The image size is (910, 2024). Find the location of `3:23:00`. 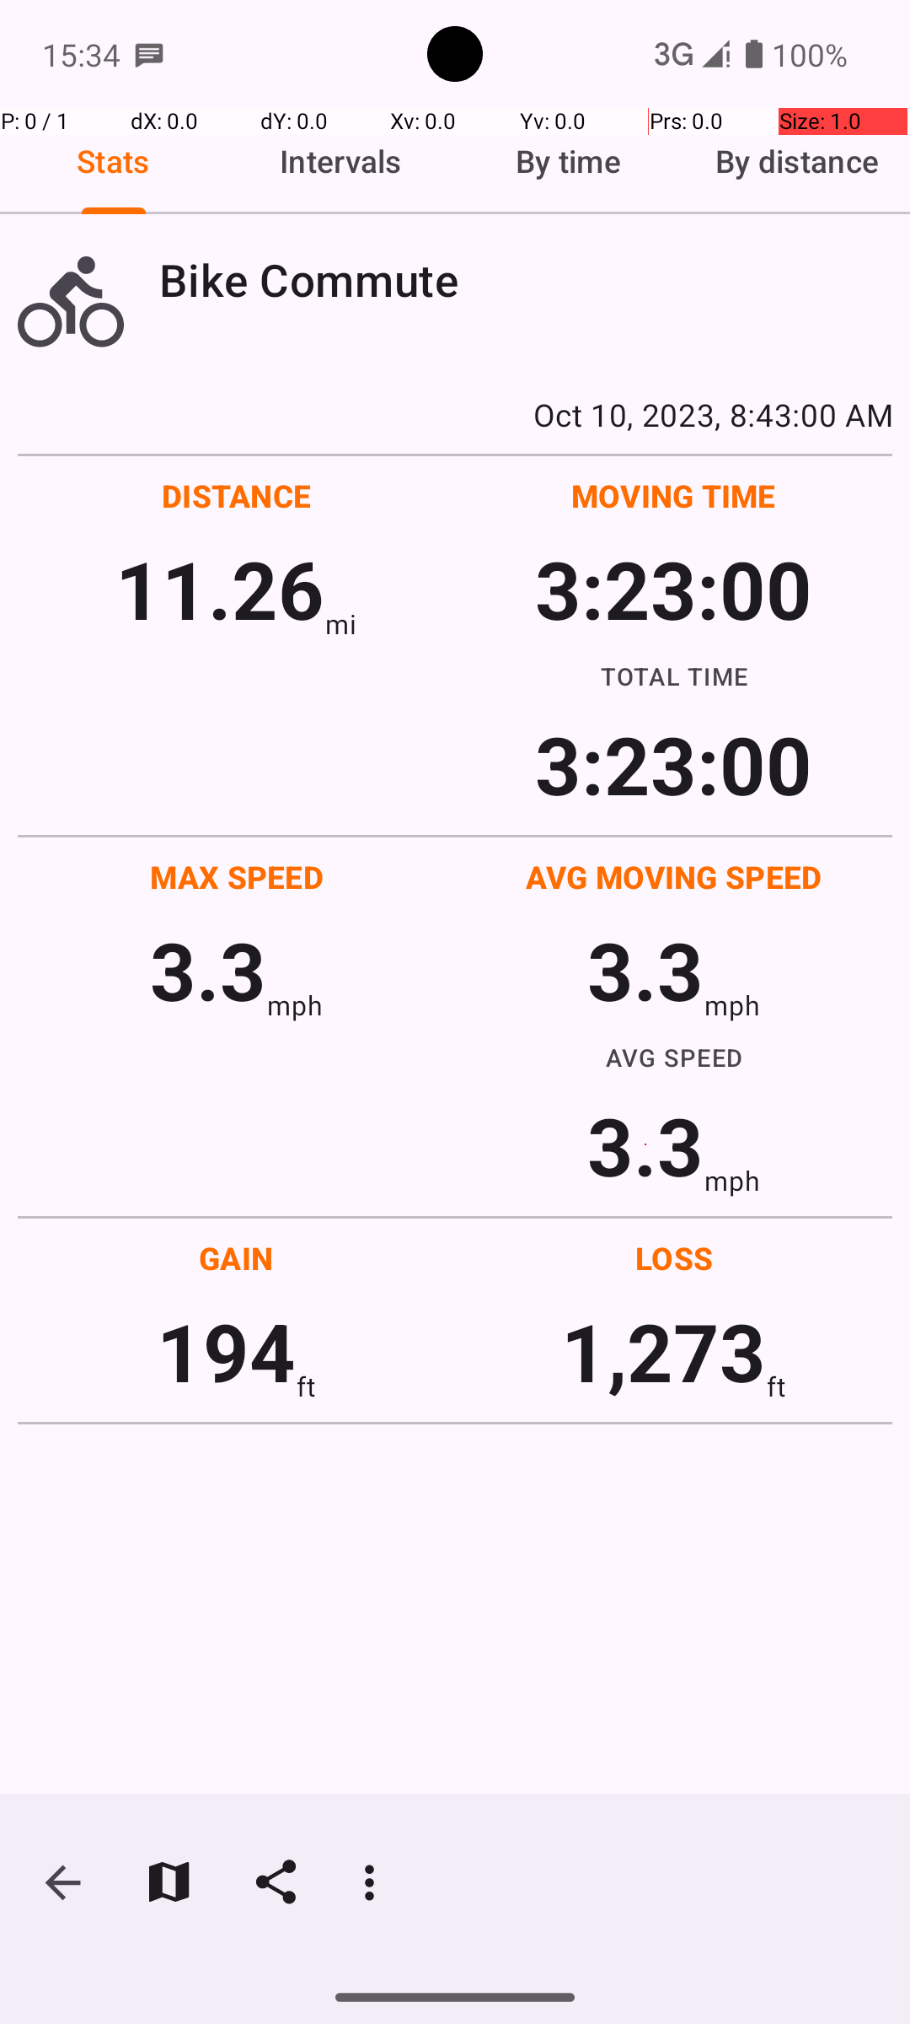

3:23:00 is located at coordinates (673, 589).